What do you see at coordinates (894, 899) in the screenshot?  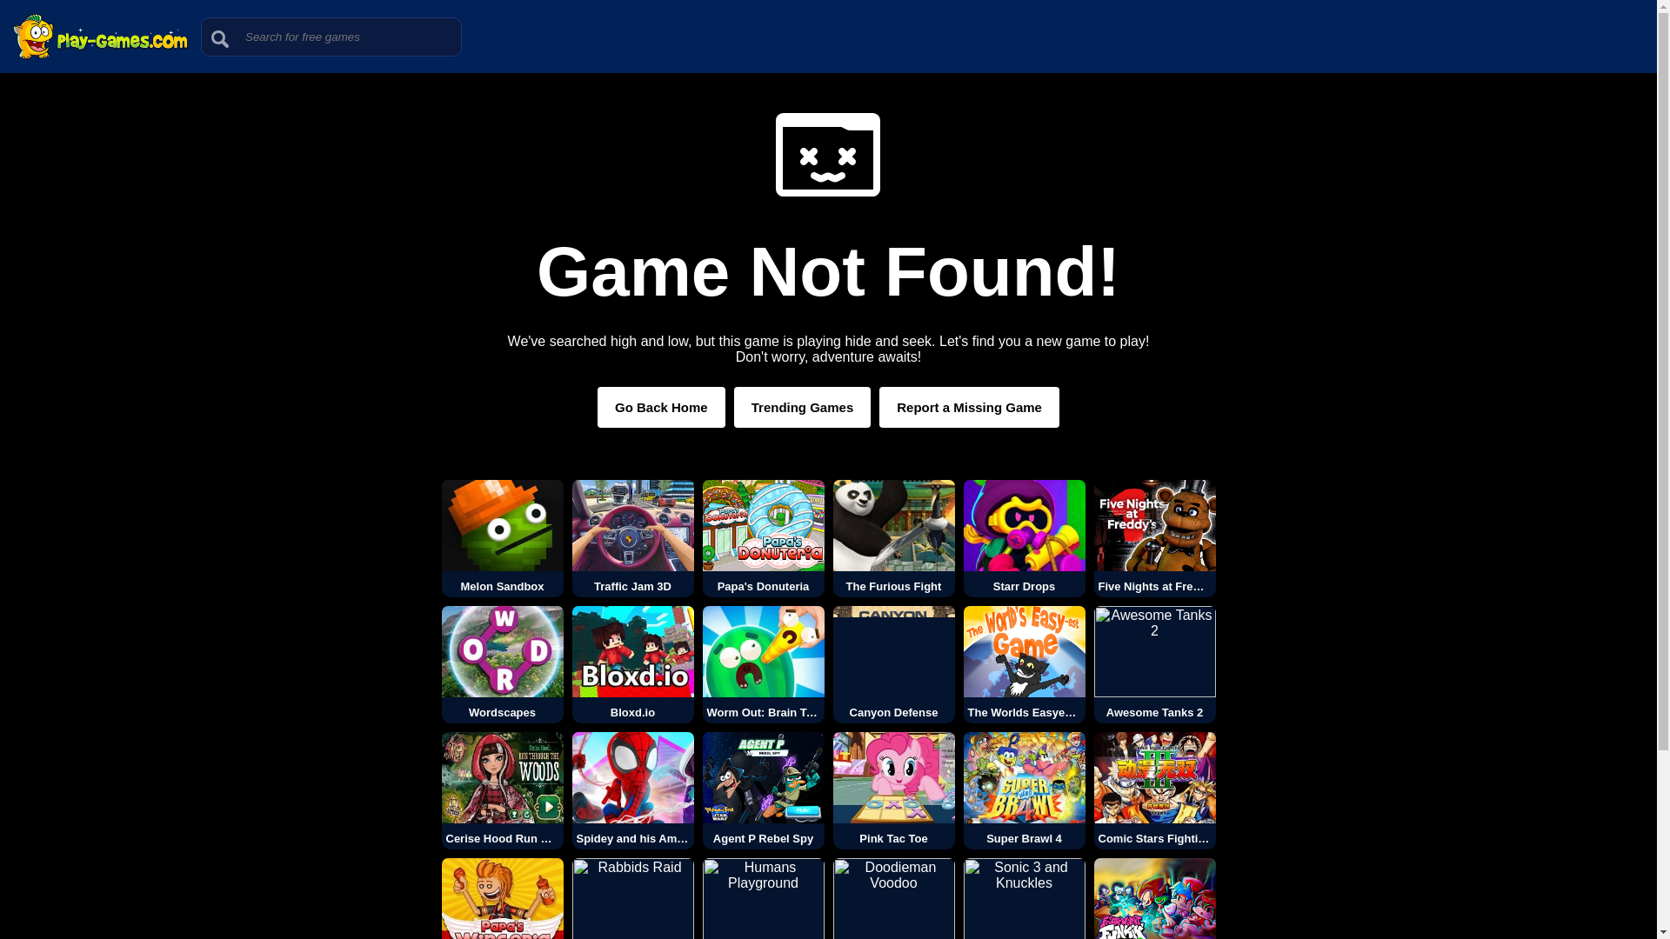 I see `Doodieman Voodoo` at bounding box center [894, 899].